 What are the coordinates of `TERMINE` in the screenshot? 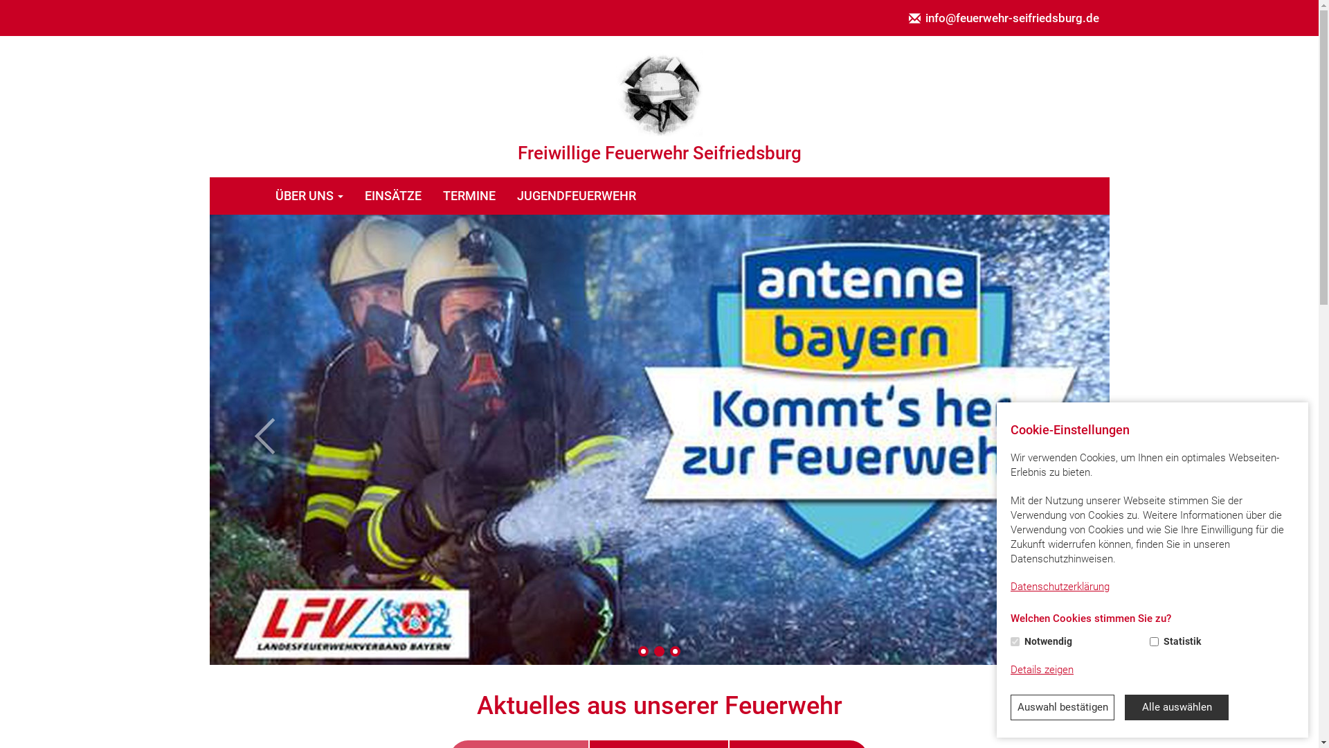 It's located at (469, 196).